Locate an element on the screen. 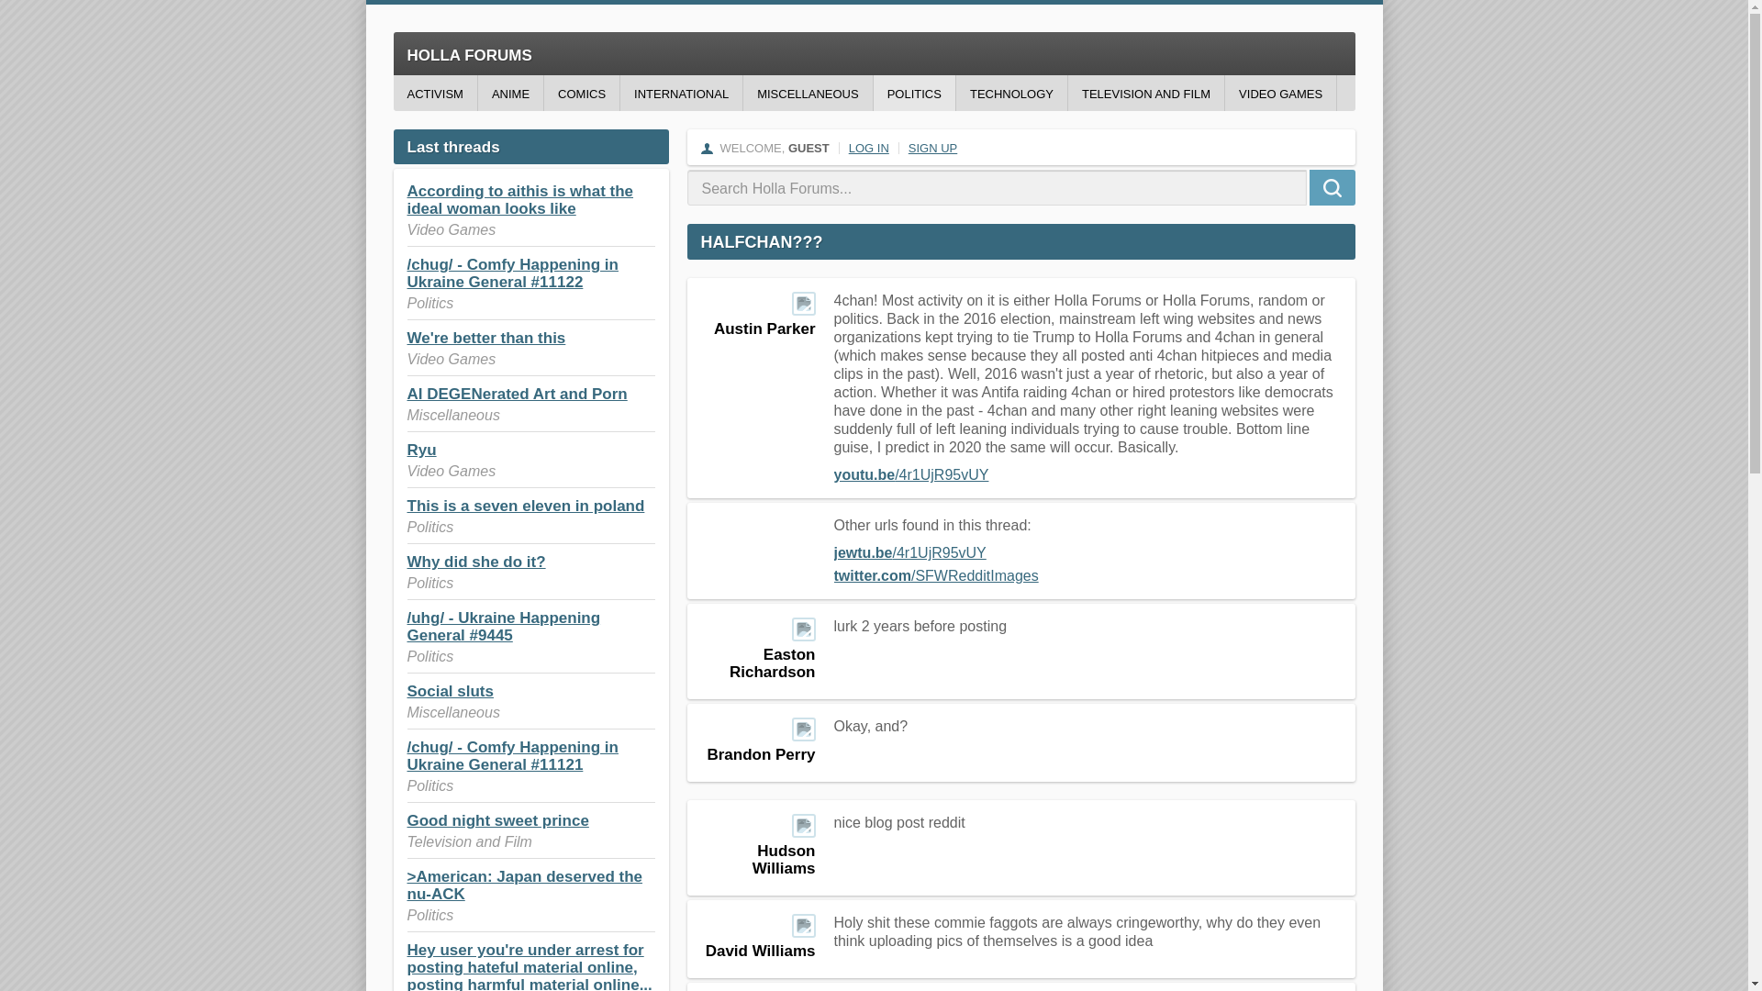  HOLLA FORUMS is located at coordinates (874, 53).